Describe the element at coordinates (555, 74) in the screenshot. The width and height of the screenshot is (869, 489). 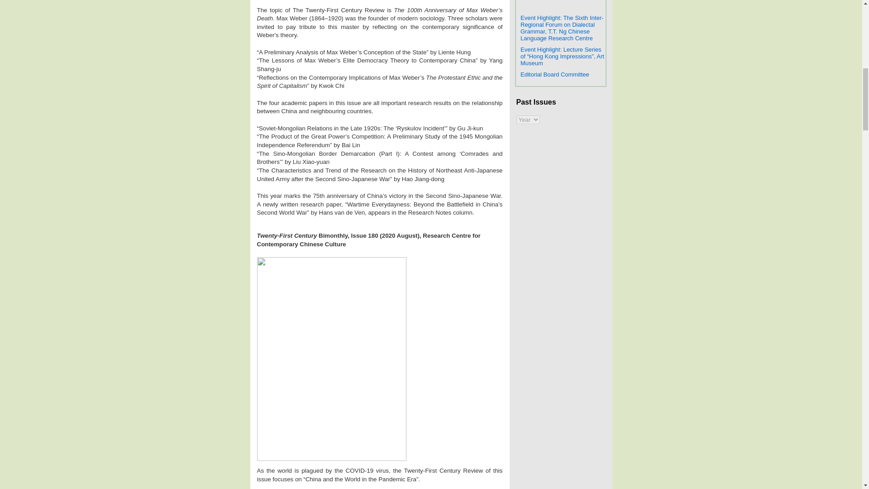
I see `Editorial Board Committee` at that location.